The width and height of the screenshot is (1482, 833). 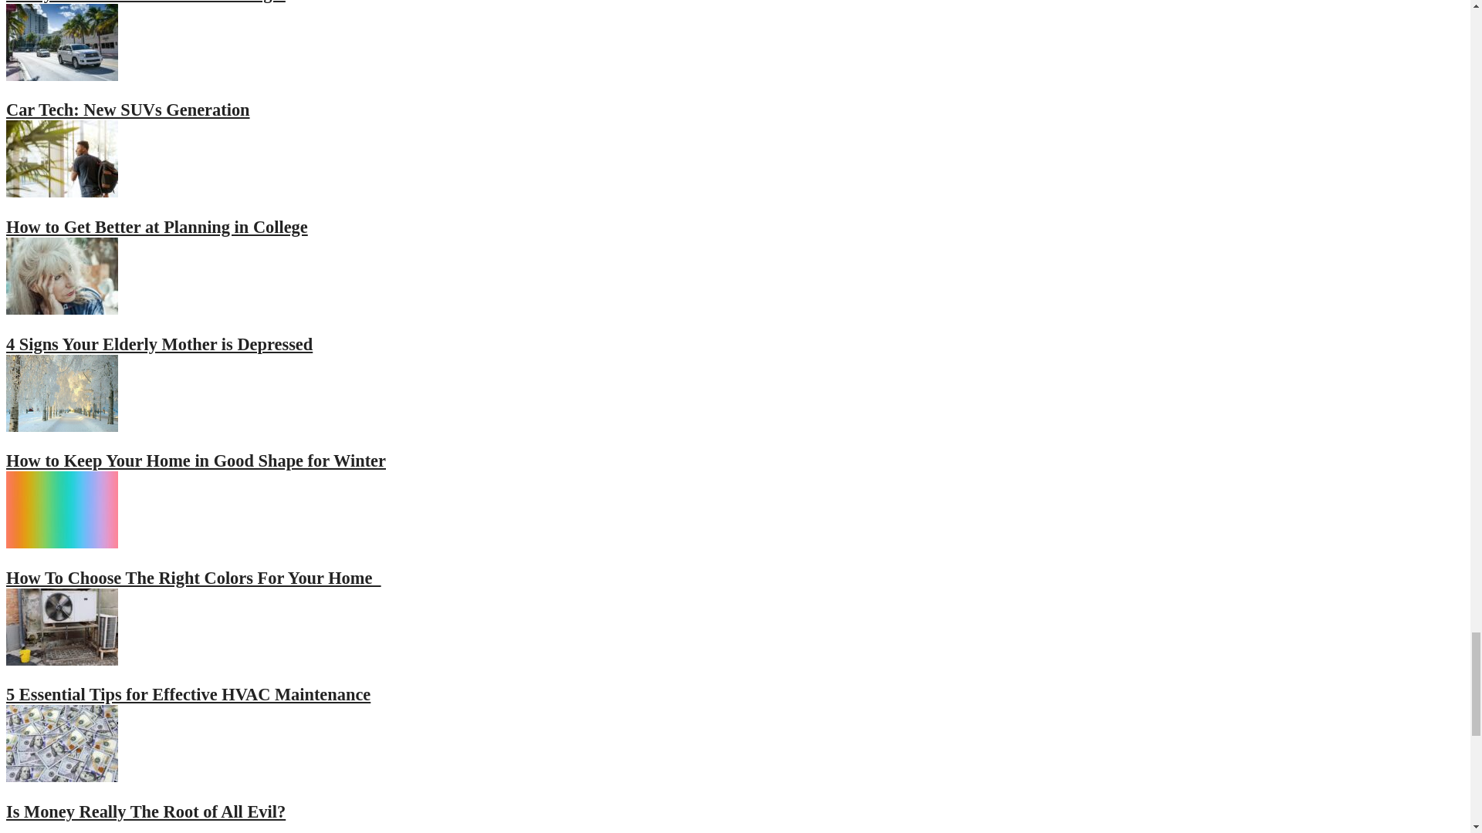 I want to click on 5 Ways To Eat Healthier On A Budget, so click(x=145, y=2).